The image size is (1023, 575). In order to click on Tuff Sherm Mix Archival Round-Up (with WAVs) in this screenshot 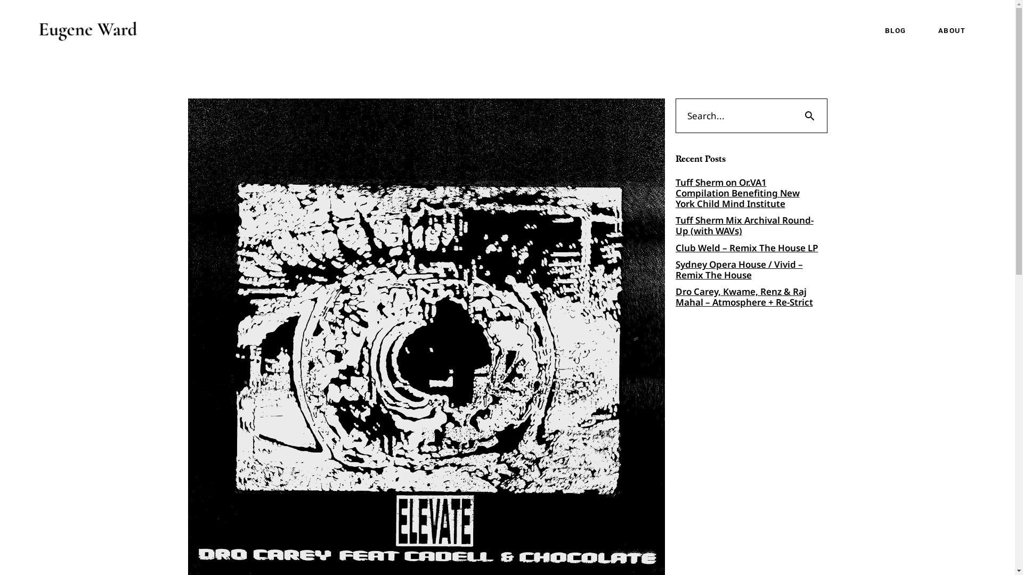, I will do `click(751, 226)`.